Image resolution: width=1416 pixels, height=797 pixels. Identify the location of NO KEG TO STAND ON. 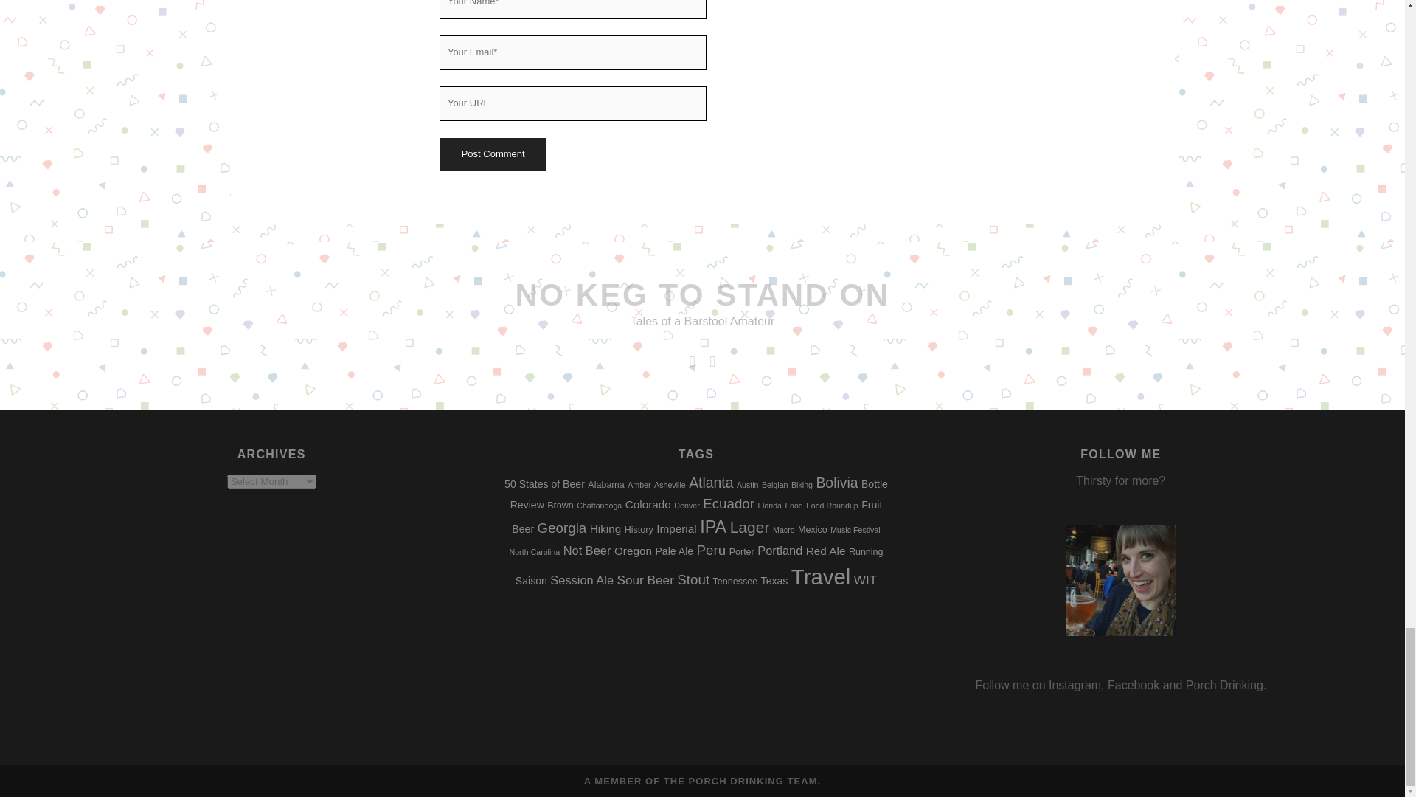
(702, 294).